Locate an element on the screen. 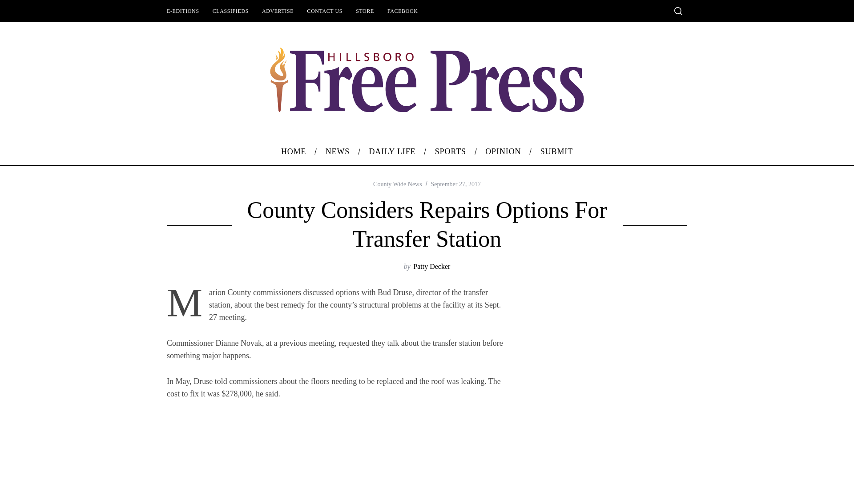  OPINION is located at coordinates (503, 152).